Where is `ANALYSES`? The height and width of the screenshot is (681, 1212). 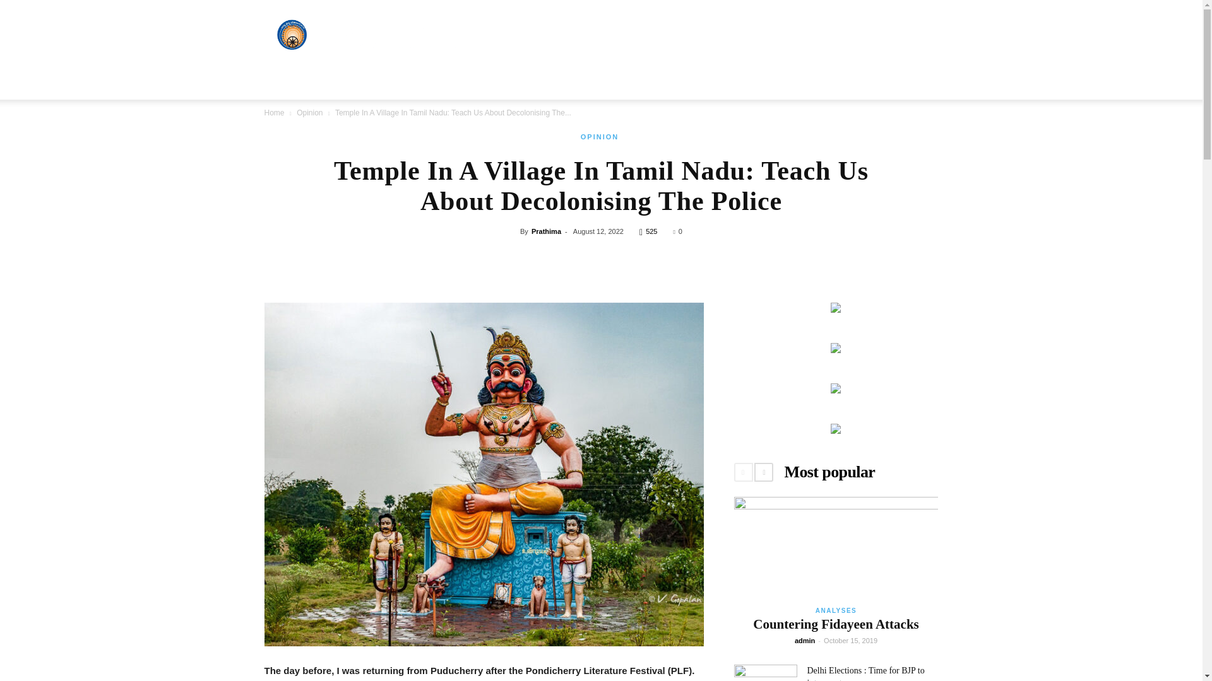 ANALYSES is located at coordinates (338, 84).